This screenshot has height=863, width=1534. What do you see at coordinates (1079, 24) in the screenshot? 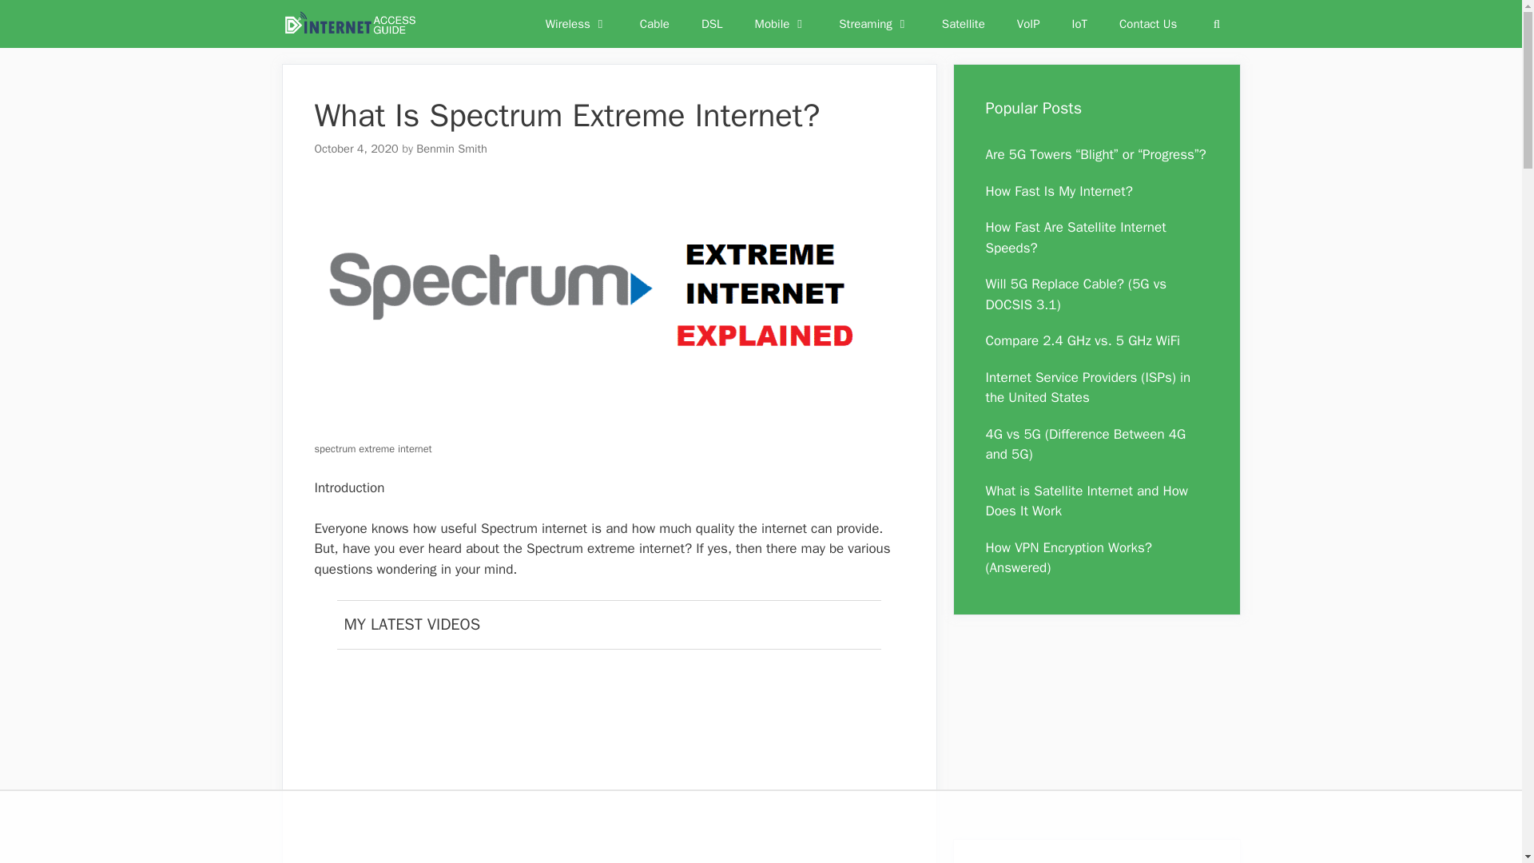
I see `IoT` at bounding box center [1079, 24].